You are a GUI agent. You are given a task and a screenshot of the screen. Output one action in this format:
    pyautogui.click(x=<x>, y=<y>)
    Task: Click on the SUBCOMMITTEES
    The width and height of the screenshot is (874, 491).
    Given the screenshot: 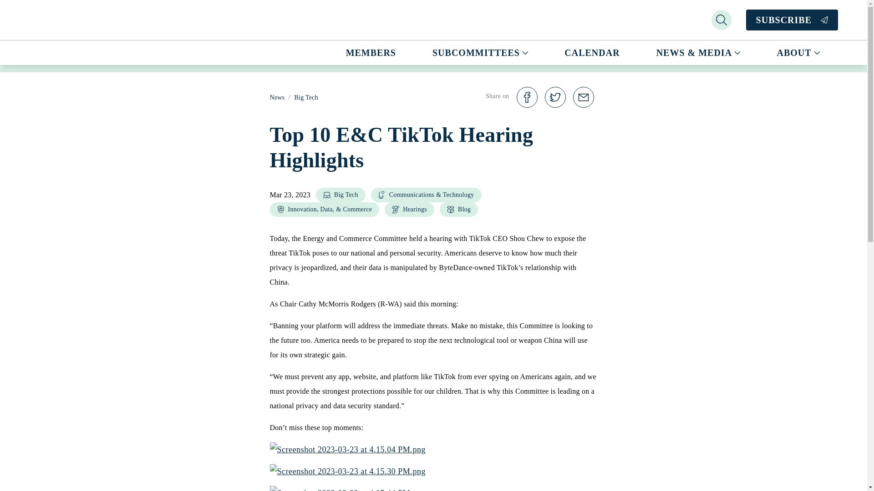 What is the action you would take?
    pyautogui.click(x=480, y=52)
    